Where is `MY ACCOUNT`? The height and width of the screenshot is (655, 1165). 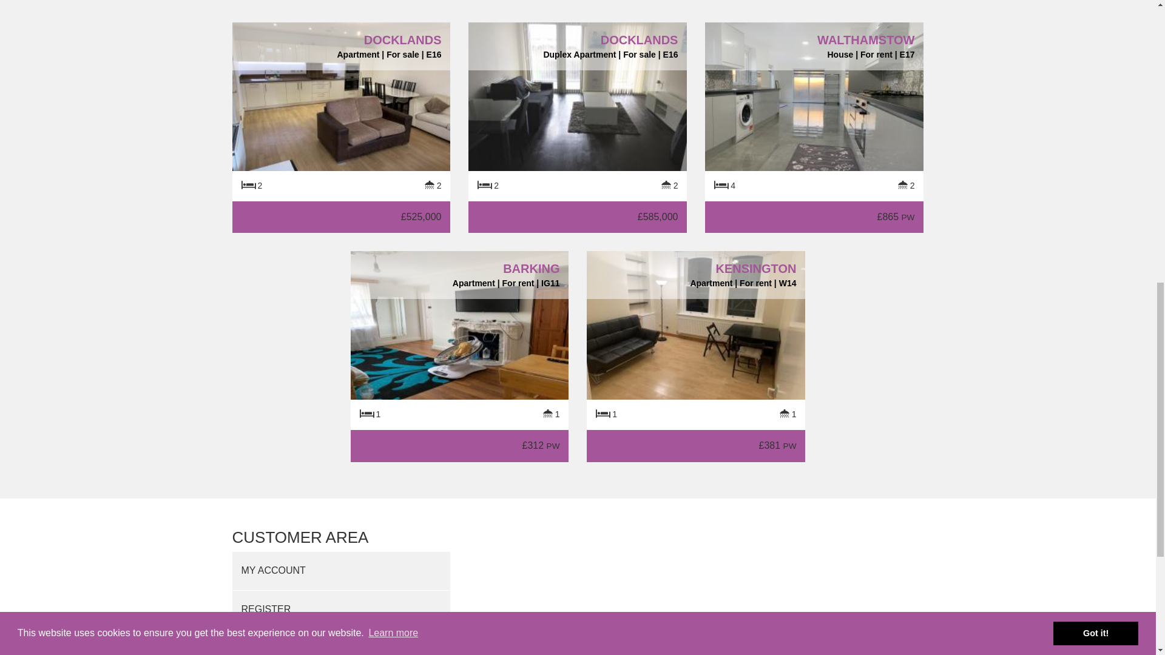 MY ACCOUNT is located at coordinates (341, 571).